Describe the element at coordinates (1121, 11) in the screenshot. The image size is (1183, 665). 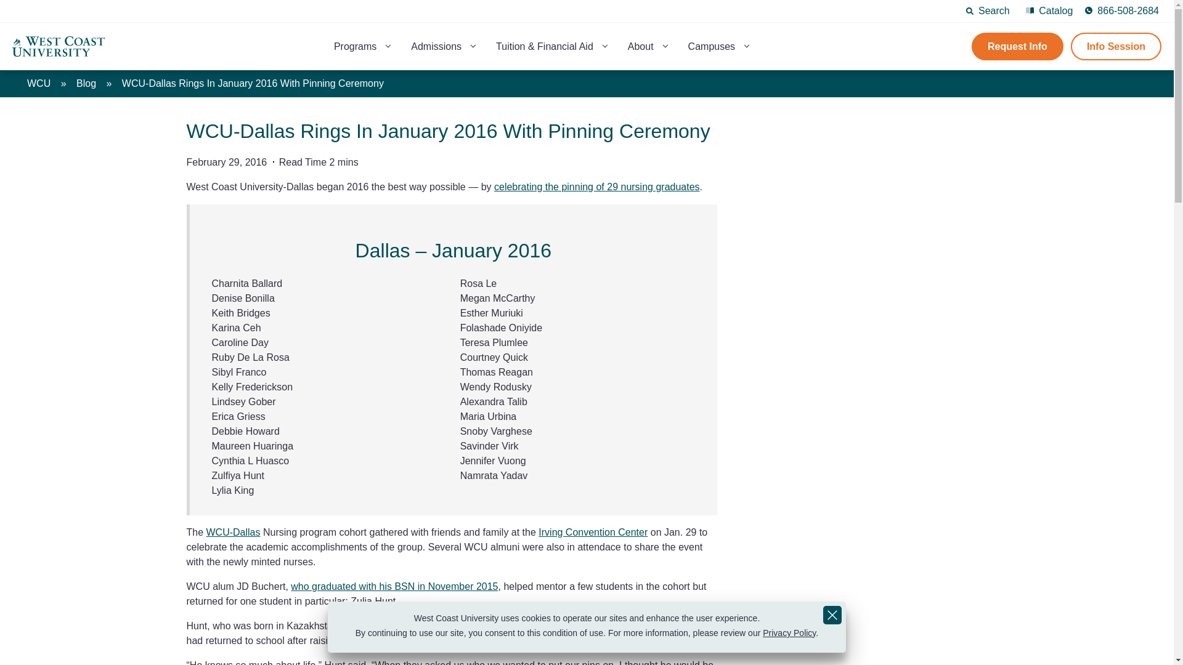
I see `866-508-2684` at that location.